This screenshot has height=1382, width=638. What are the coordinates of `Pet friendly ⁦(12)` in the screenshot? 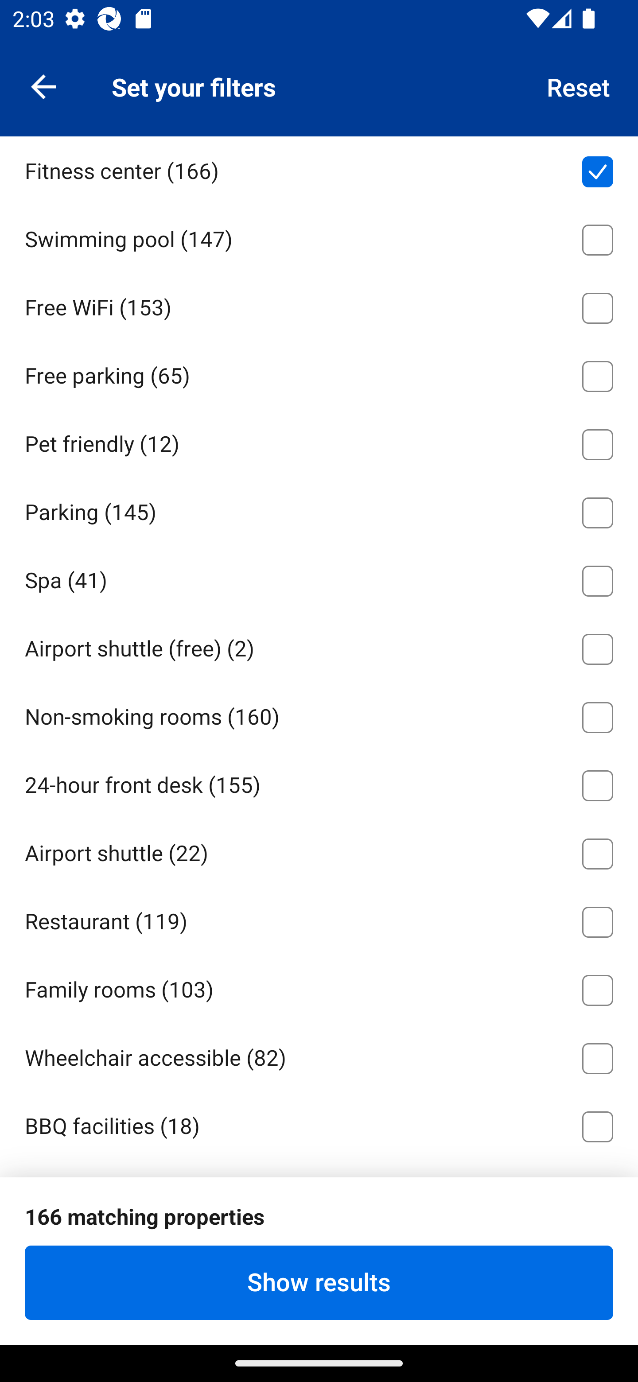 It's located at (319, 441).